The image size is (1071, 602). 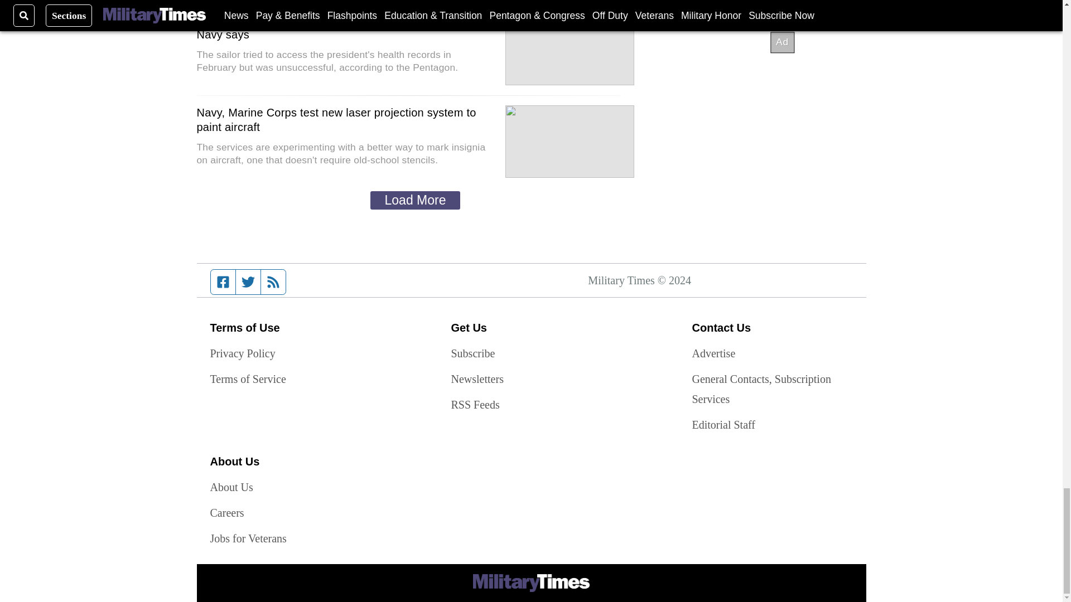 I want to click on Facebook page, so click(x=223, y=282).